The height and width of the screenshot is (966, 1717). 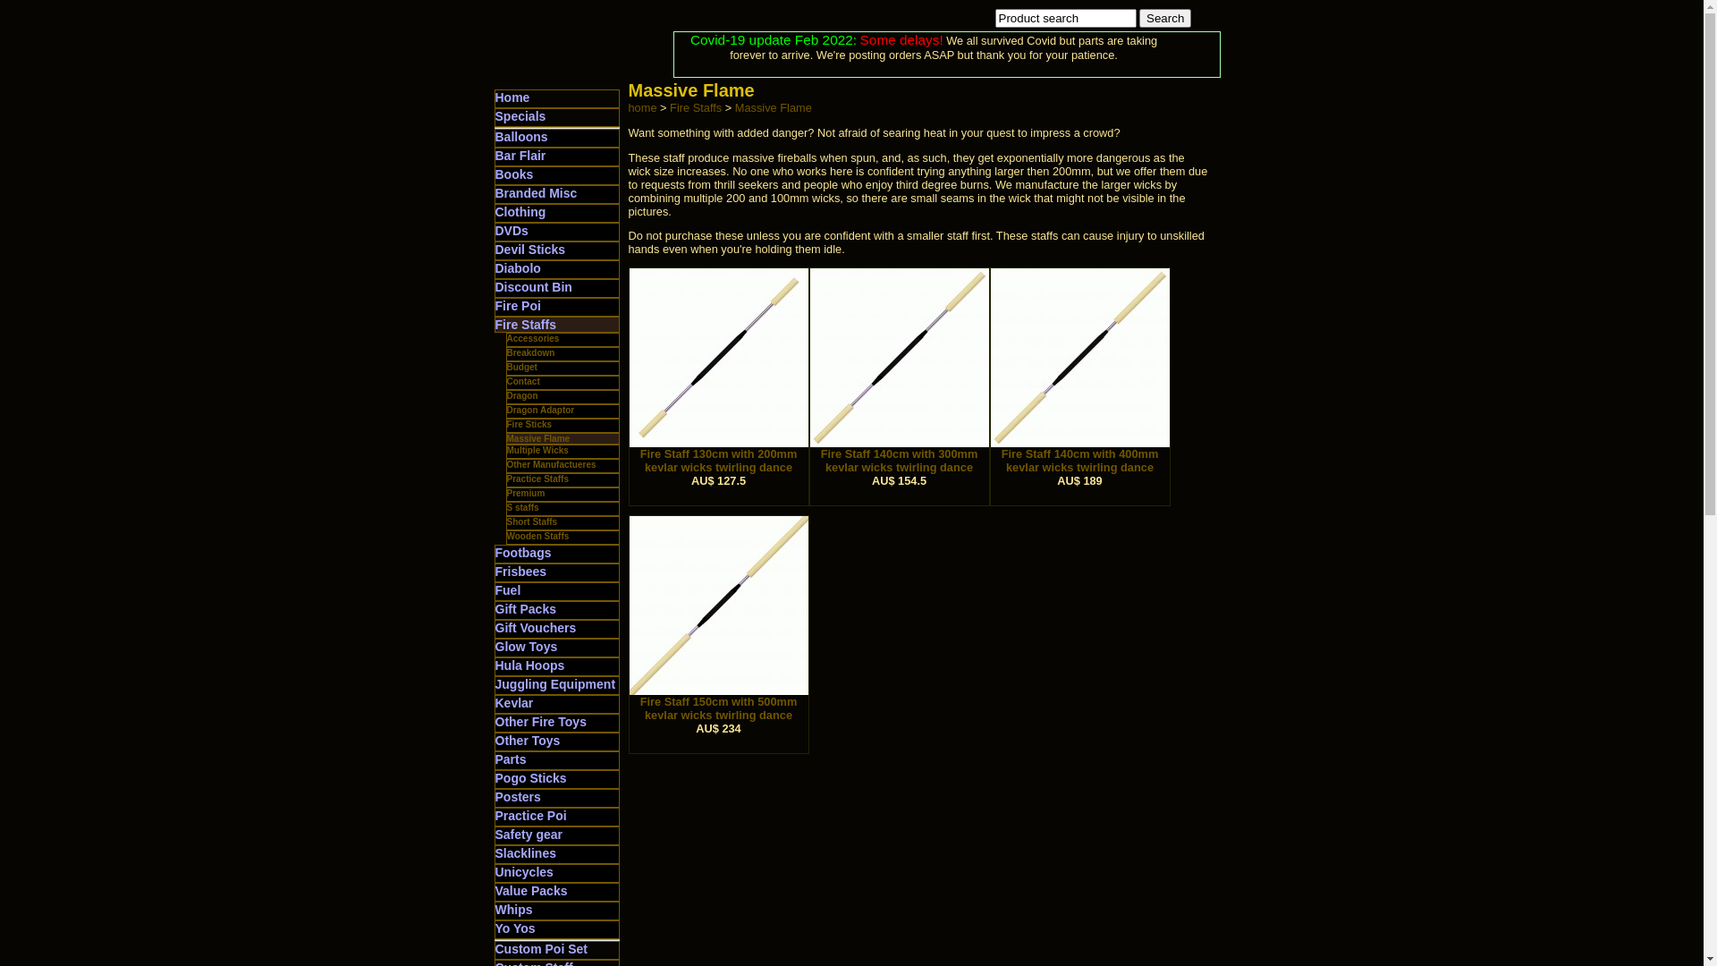 I want to click on Other Fire Toys, so click(x=541, y=722).